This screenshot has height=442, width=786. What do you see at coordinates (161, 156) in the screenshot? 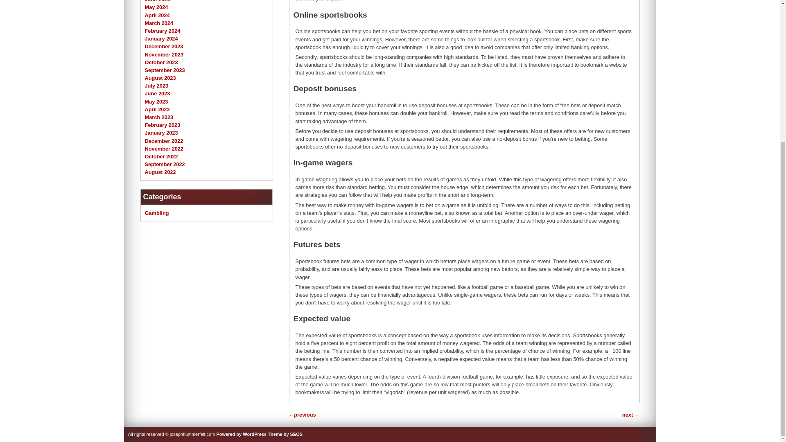
I see `October 2022` at bounding box center [161, 156].